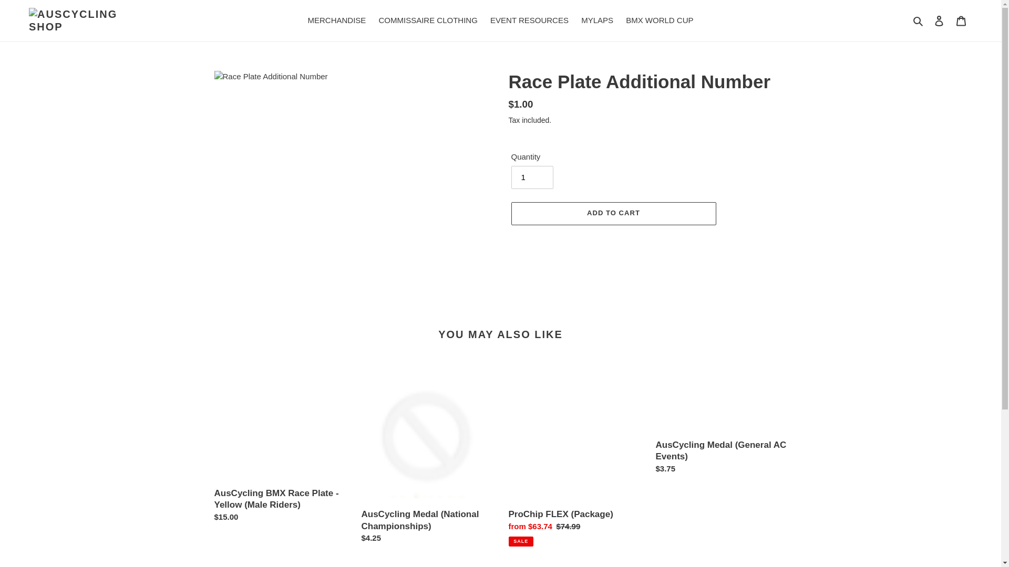  I want to click on AusCycling BMX Race Plate - Yellow (Male Riders), so click(280, 448).